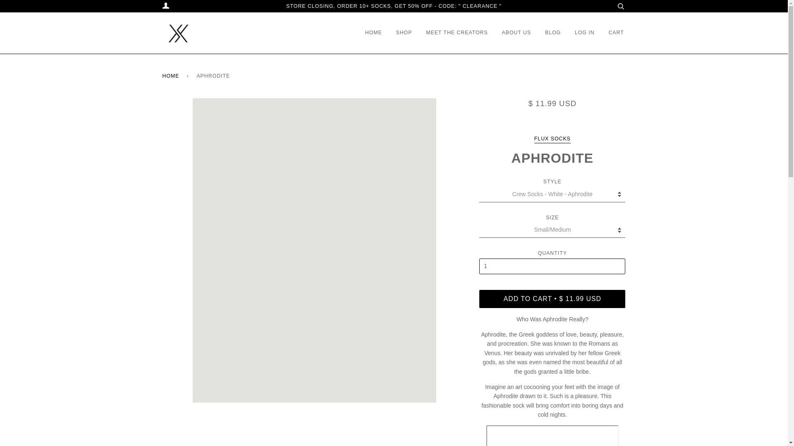  What do you see at coordinates (172, 76) in the screenshot?
I see `Back to the frontpage` at bounding box center [172, 76].